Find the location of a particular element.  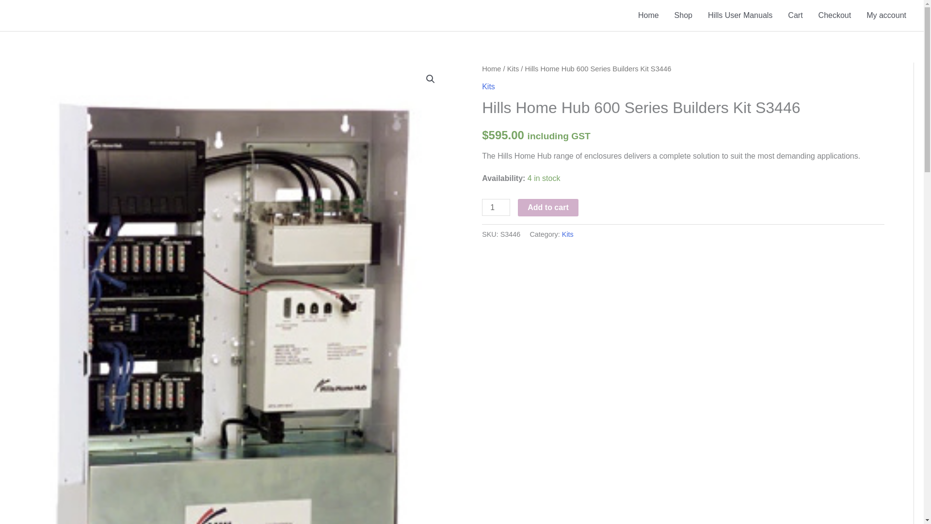

Home is located at coordinates (648, 16).